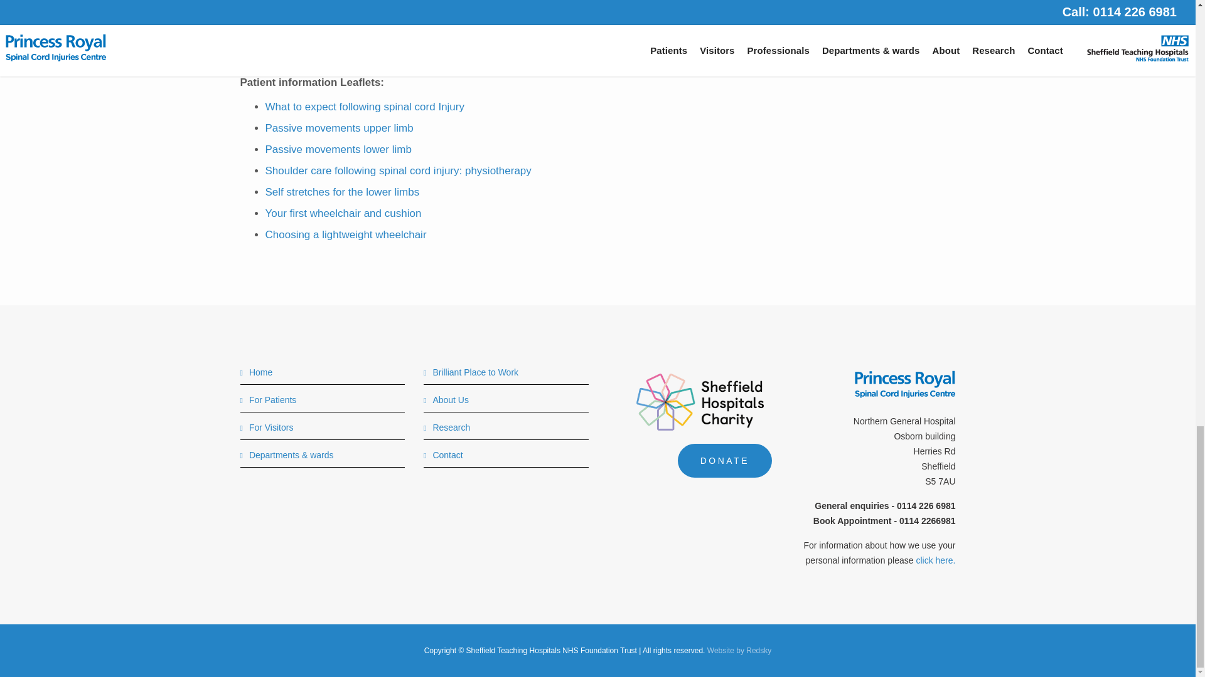  Describe the element at coordinates (297, 24) in the screenshot. I see `DOWNLOAD` at that location.